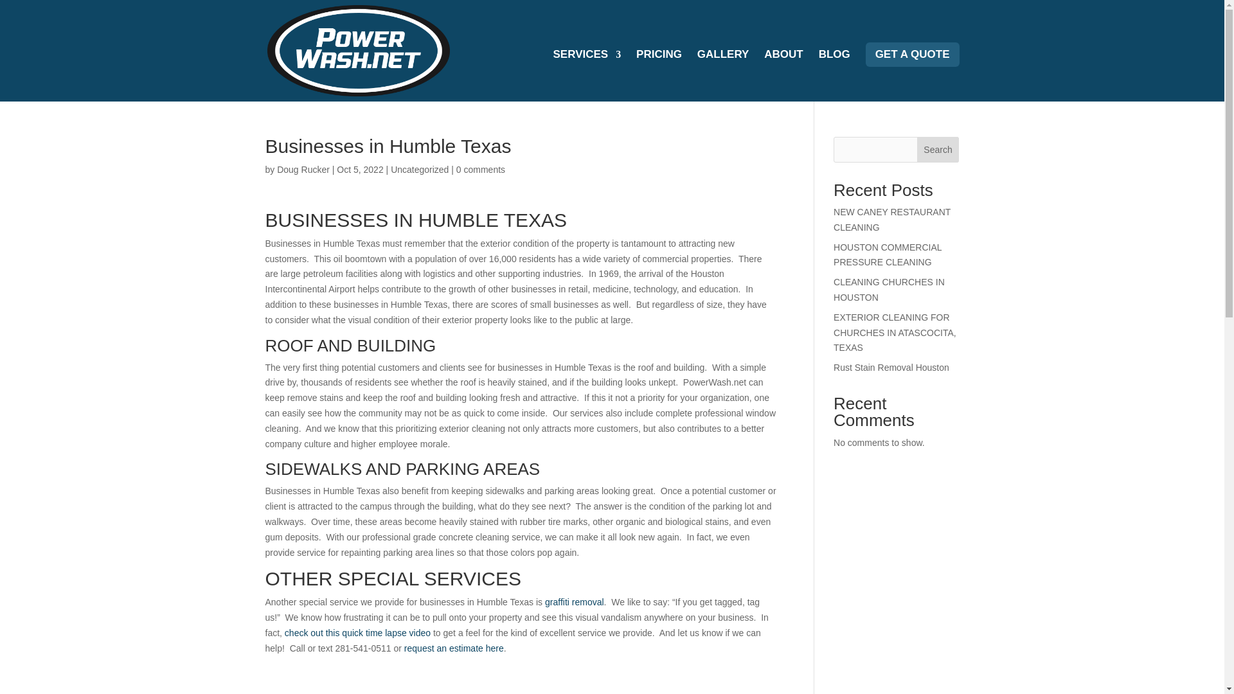  What do you see at coordinates (913, 54) in the screenshot?
I see `GET A QUOTE` at bounding box center [913, 54].